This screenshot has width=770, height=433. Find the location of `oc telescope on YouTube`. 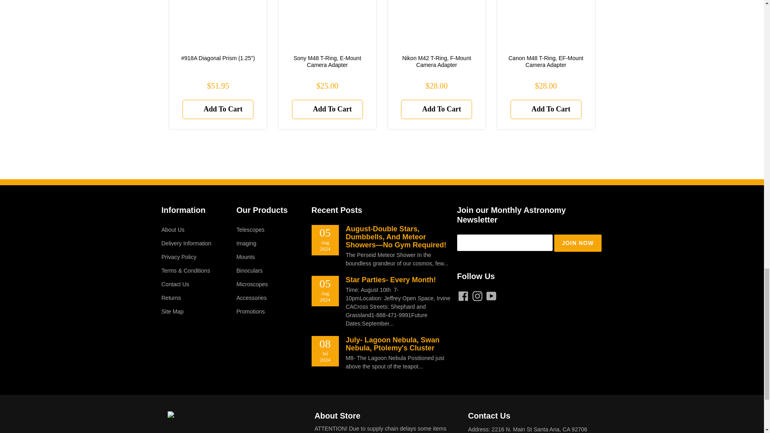

oc telescope on YouTube is located at coordinates (491, 296).